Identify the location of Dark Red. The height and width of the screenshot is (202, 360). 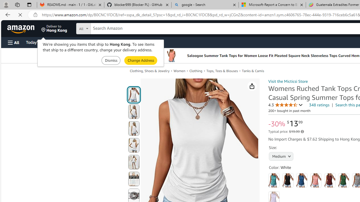
(330, 180).